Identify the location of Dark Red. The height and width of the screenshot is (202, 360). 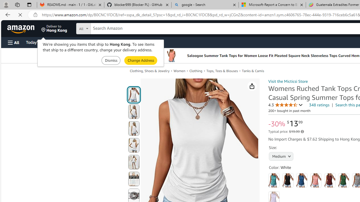
(330, 180).